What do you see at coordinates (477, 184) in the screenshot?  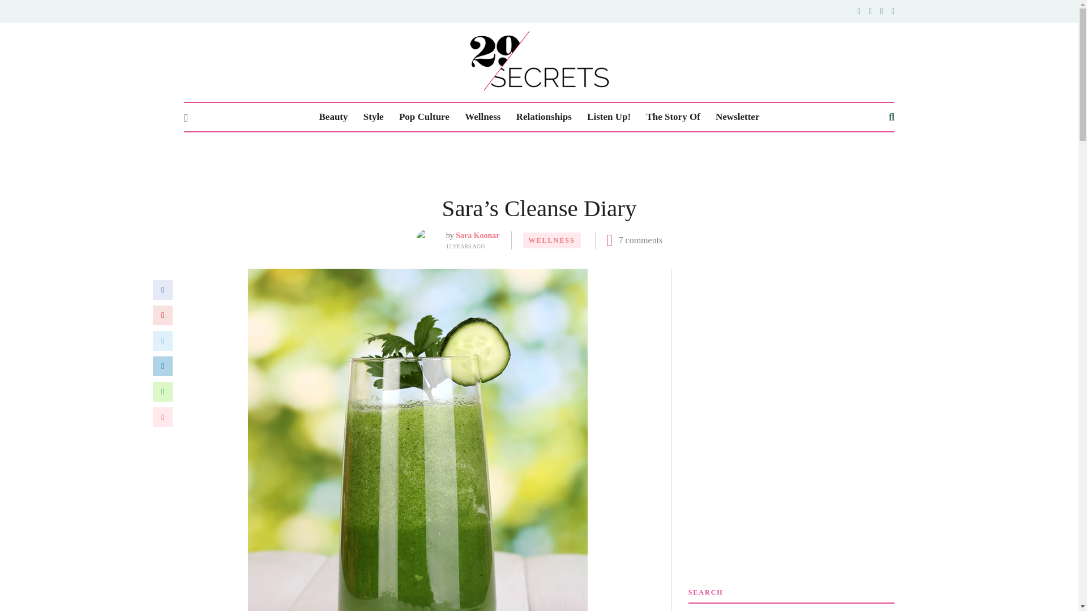 I see `Sara Koonar` at bounding box center [477, 184].